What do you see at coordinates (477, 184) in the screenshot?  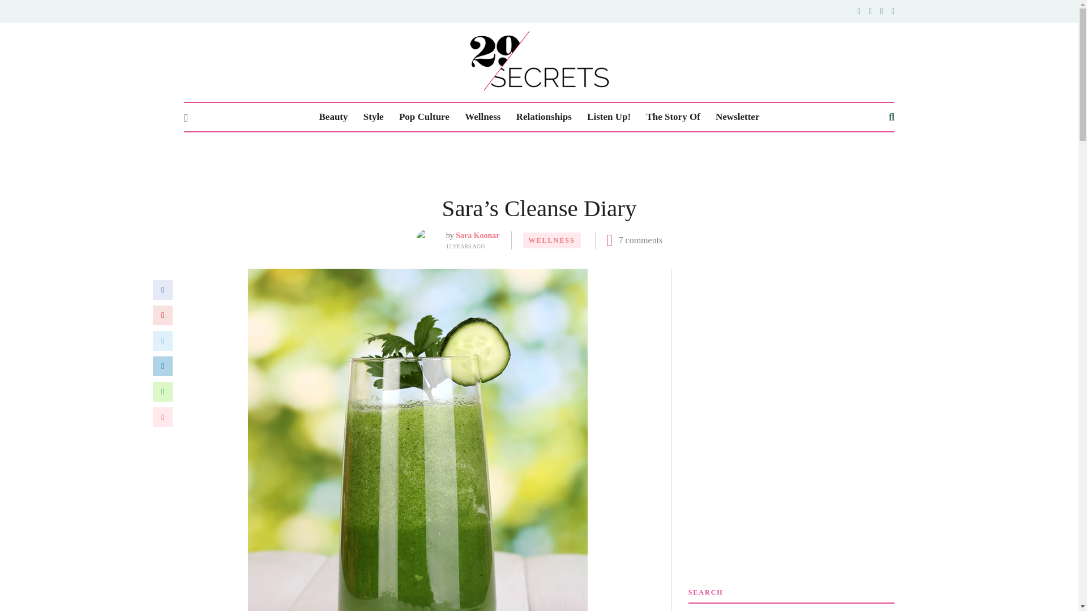 I see `Sara Koonar` at bounding box center [477, 184].